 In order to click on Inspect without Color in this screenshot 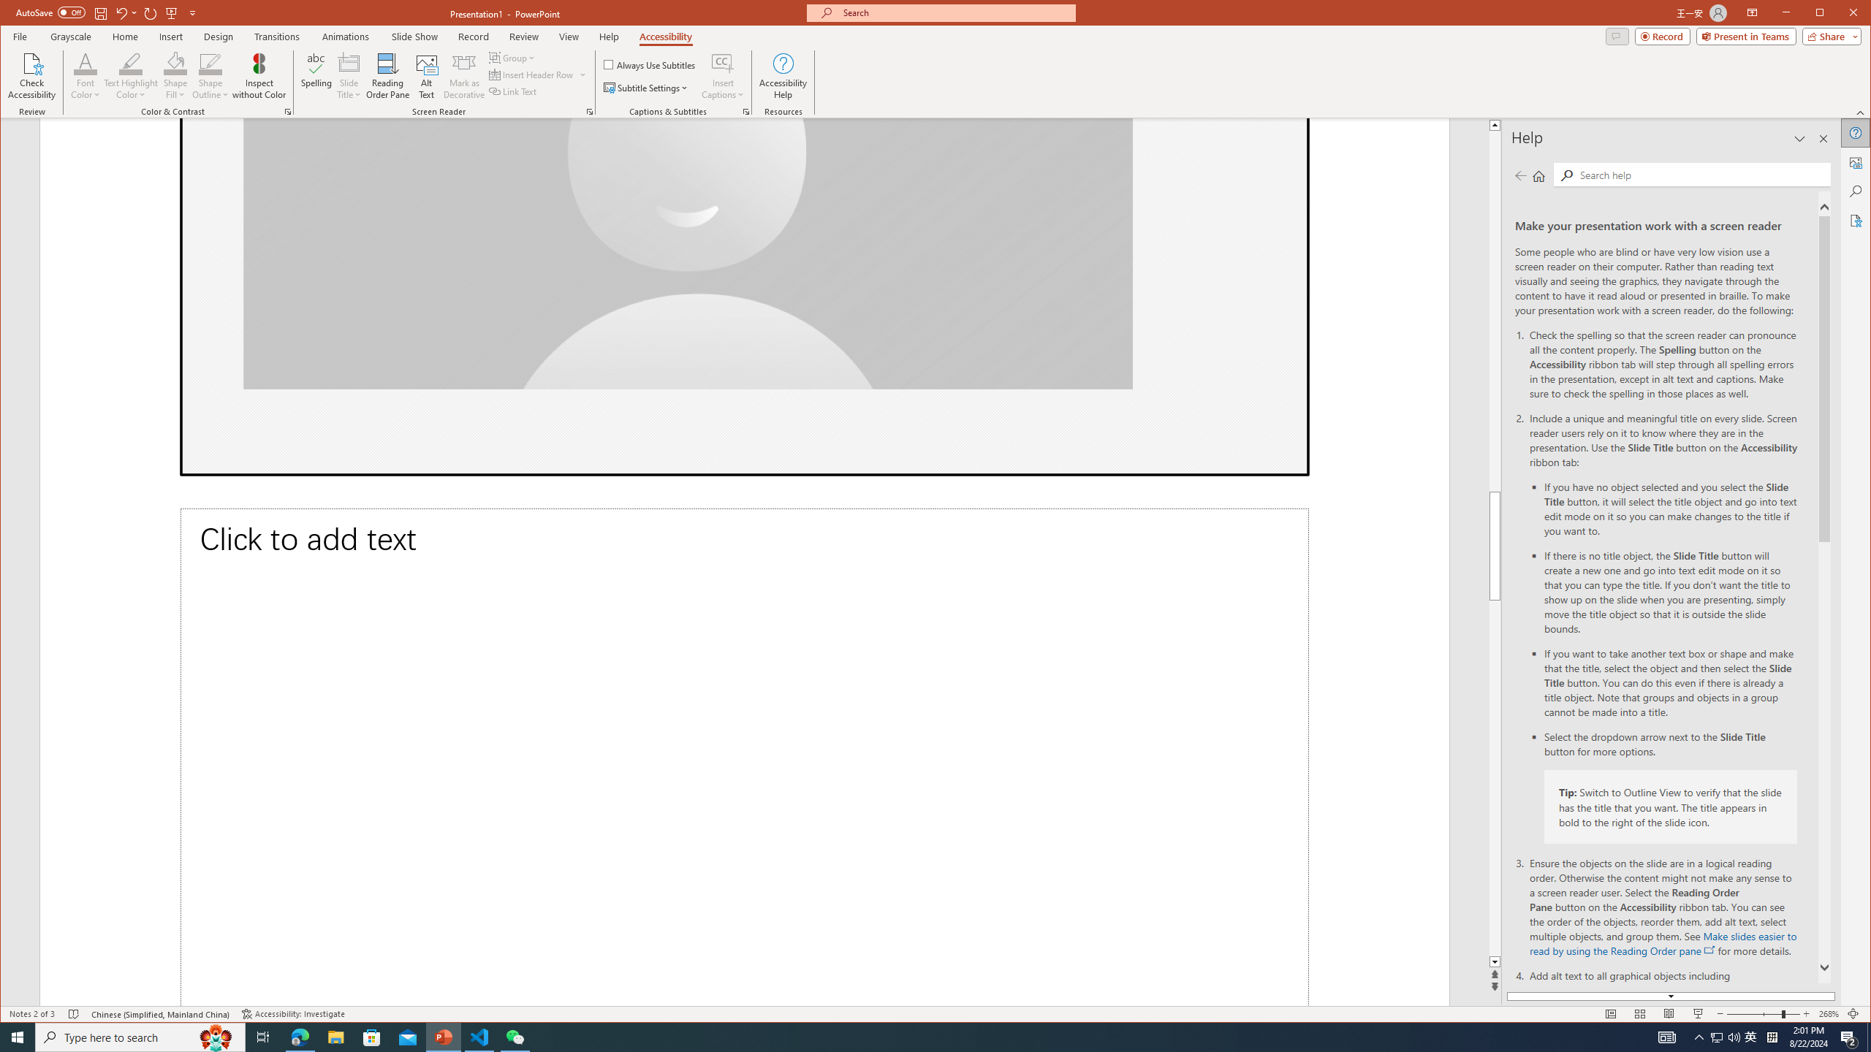, I will do `click(259, 76)`.